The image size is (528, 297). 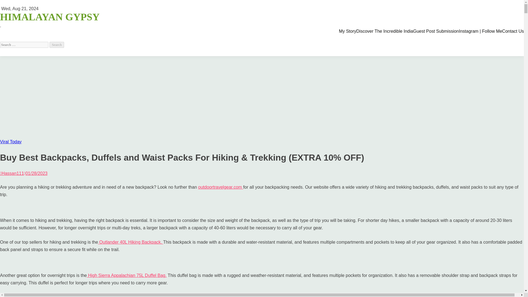 I want to click on Contact Us, so click(x=513, y=31).